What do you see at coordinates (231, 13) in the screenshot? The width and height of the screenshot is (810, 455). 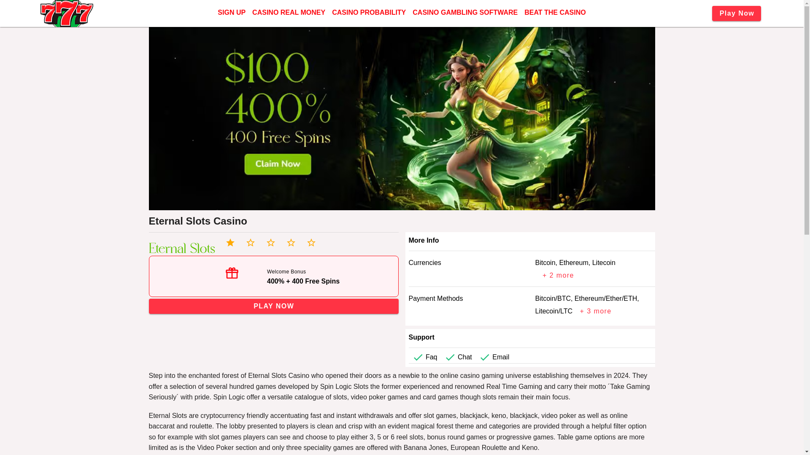 I see `SIGN UP` at bounding box center [231, 13].